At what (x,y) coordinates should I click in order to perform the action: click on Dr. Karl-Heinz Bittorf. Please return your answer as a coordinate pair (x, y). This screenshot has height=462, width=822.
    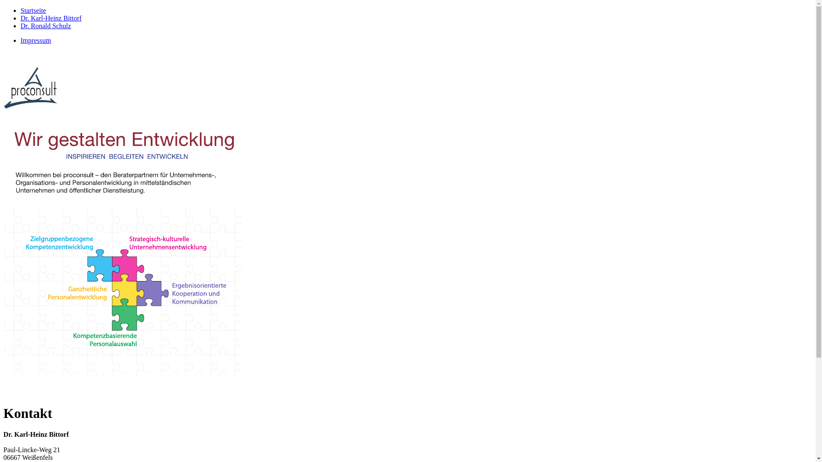
    Looking at the image, I should click on (51, 18).